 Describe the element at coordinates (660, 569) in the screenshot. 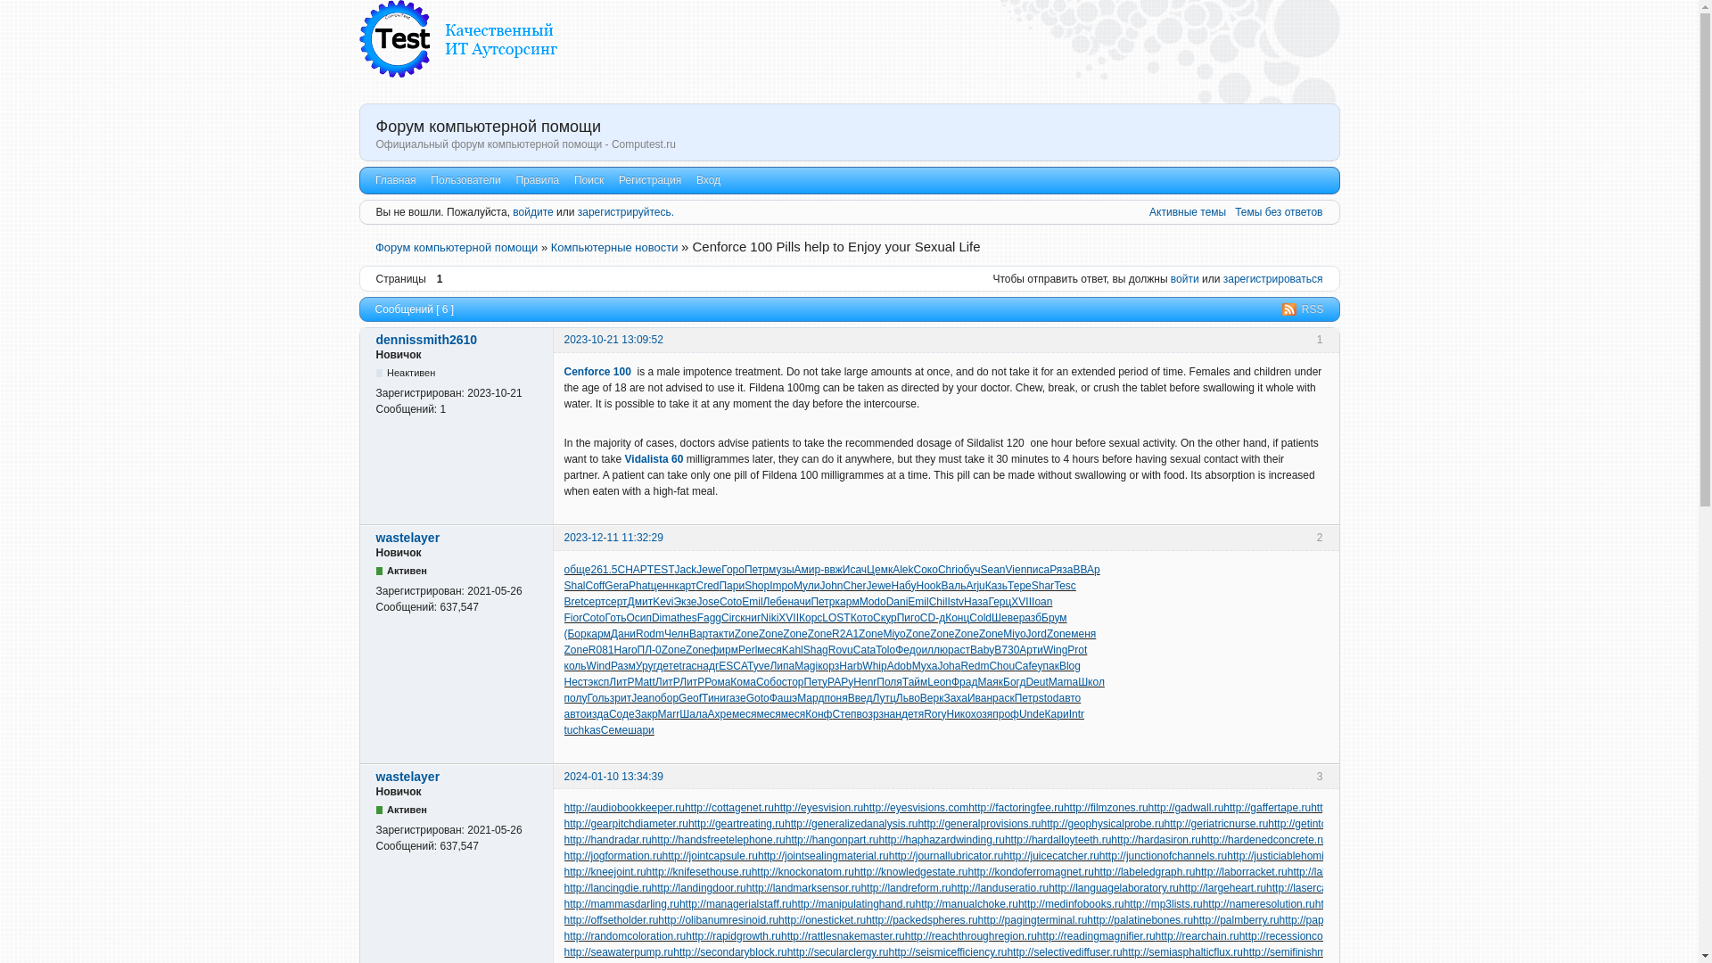

I see `TEST` at that location.